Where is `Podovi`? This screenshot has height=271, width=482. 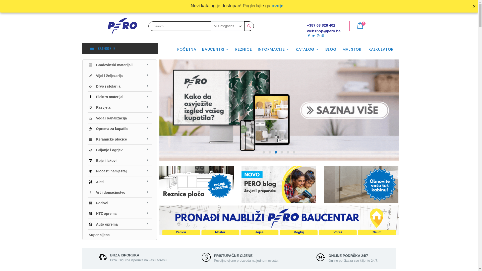
Podovi is located at coordinates (119, 203).